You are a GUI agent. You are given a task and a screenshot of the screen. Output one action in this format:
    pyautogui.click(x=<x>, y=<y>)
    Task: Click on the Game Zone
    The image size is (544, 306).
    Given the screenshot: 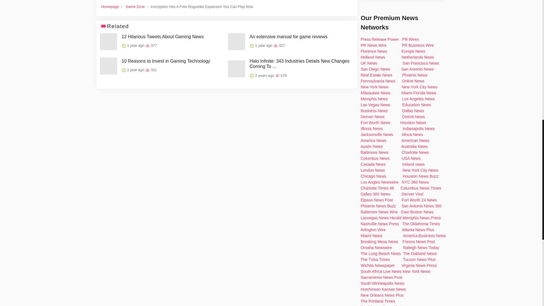 What is the action you would take?
    pyautogui.click(x=135, y=7)
    